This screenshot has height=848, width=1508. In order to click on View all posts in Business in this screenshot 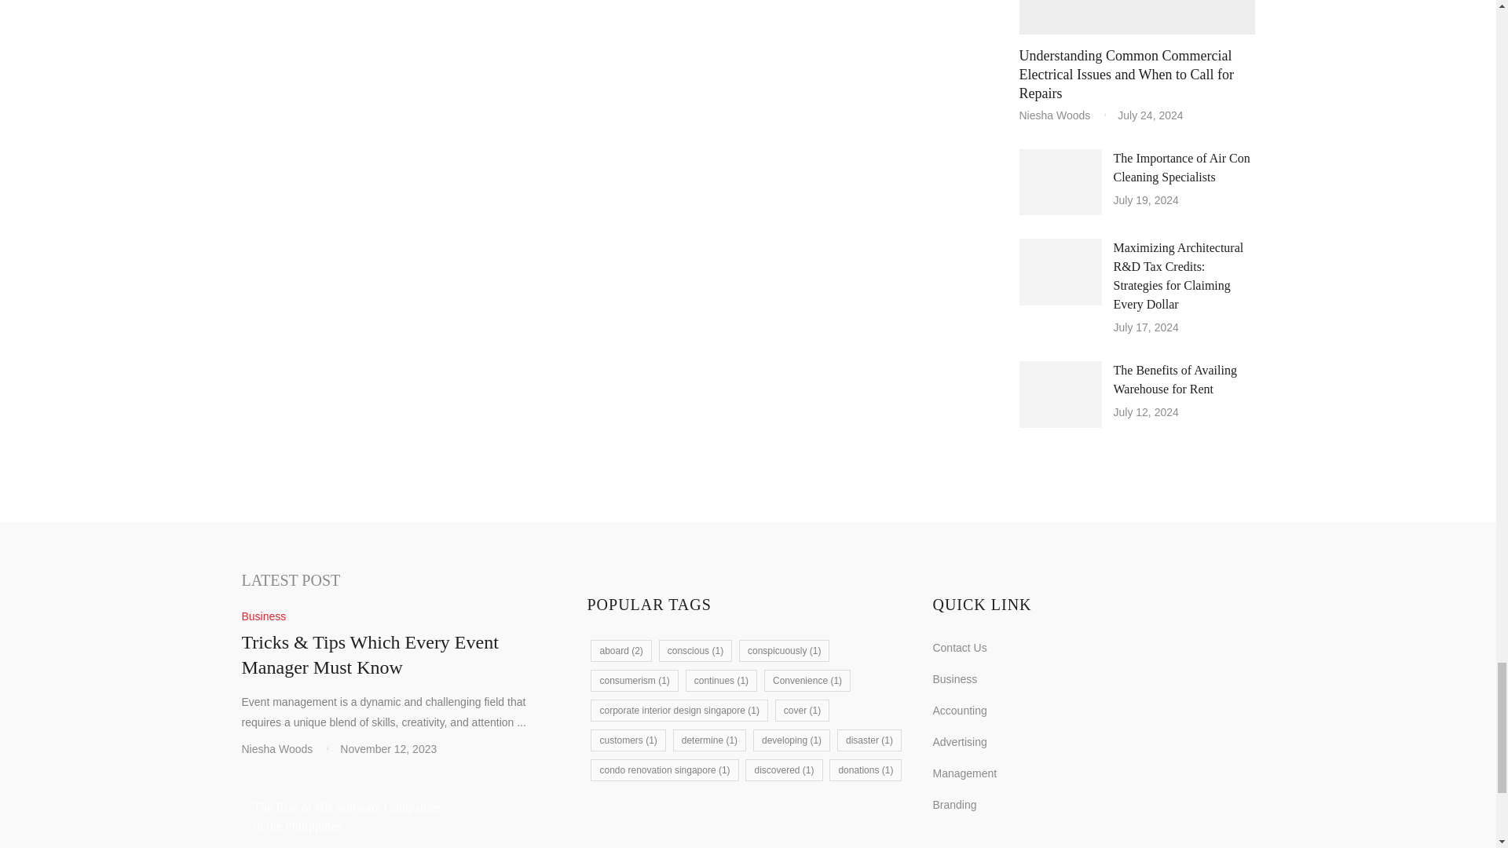, I will do `click(264, 616)`.